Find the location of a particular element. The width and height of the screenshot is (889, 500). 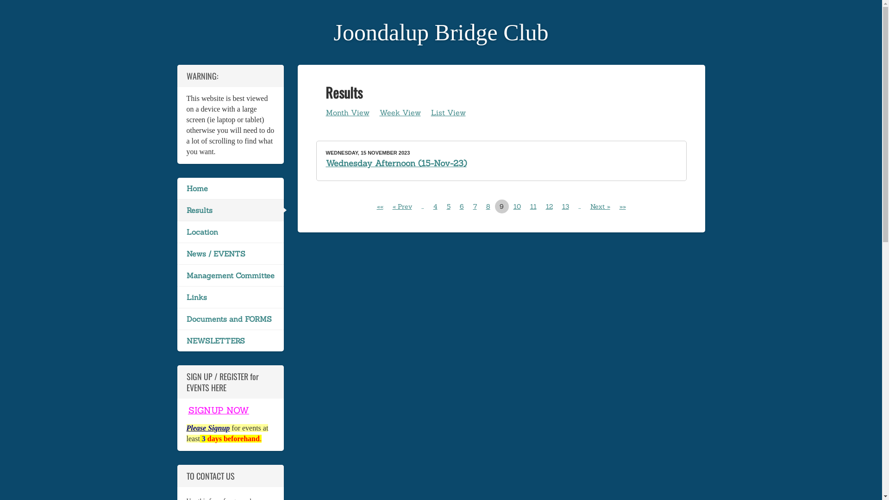

NEWSLETTERS is located at coordinates (230, 341).